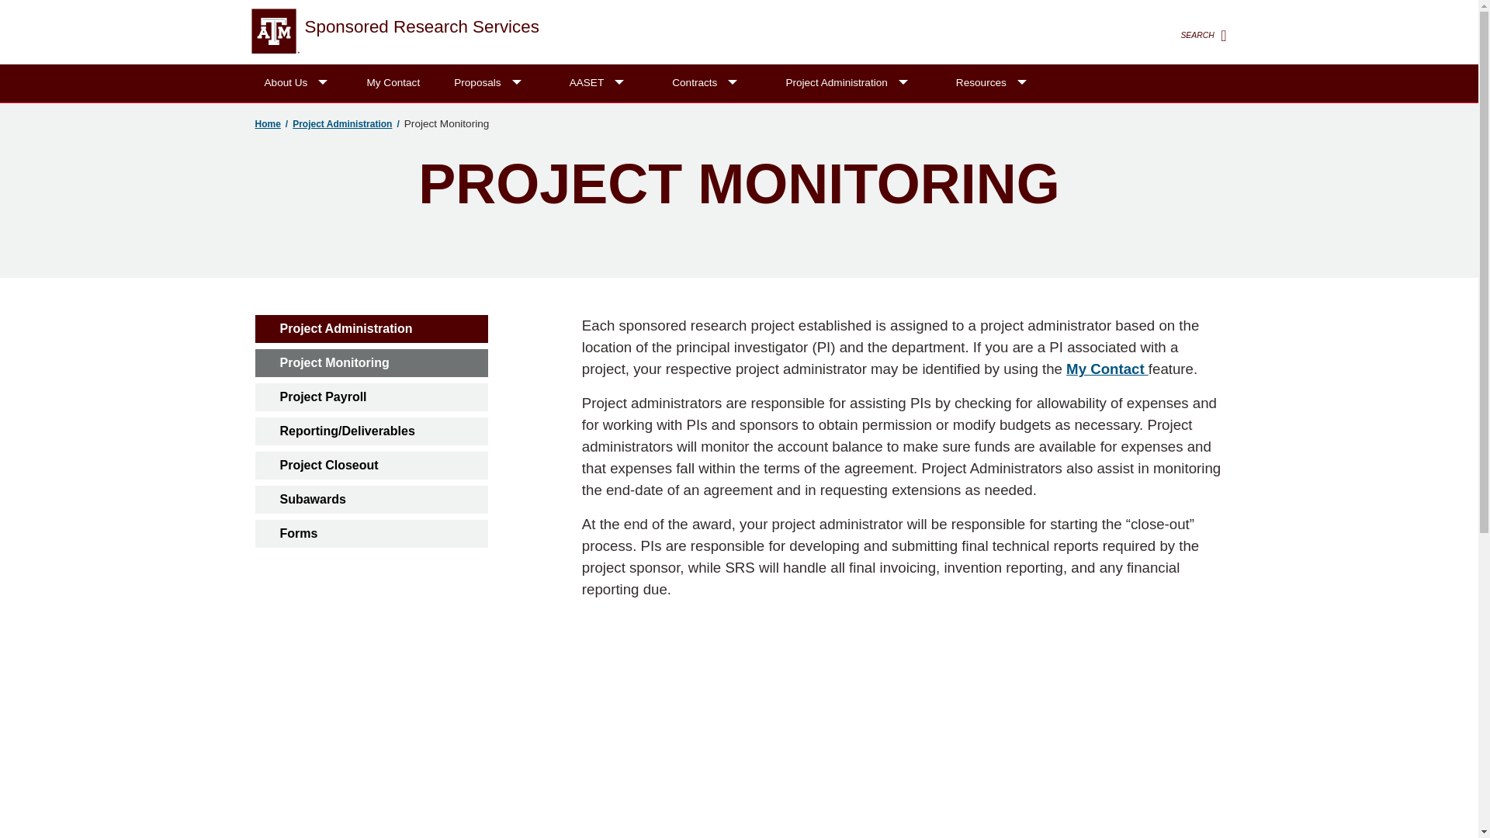  What do you see at coordinates (298, 83) in the screenshot?
I see `About Us` at bounding box center [298, 83].